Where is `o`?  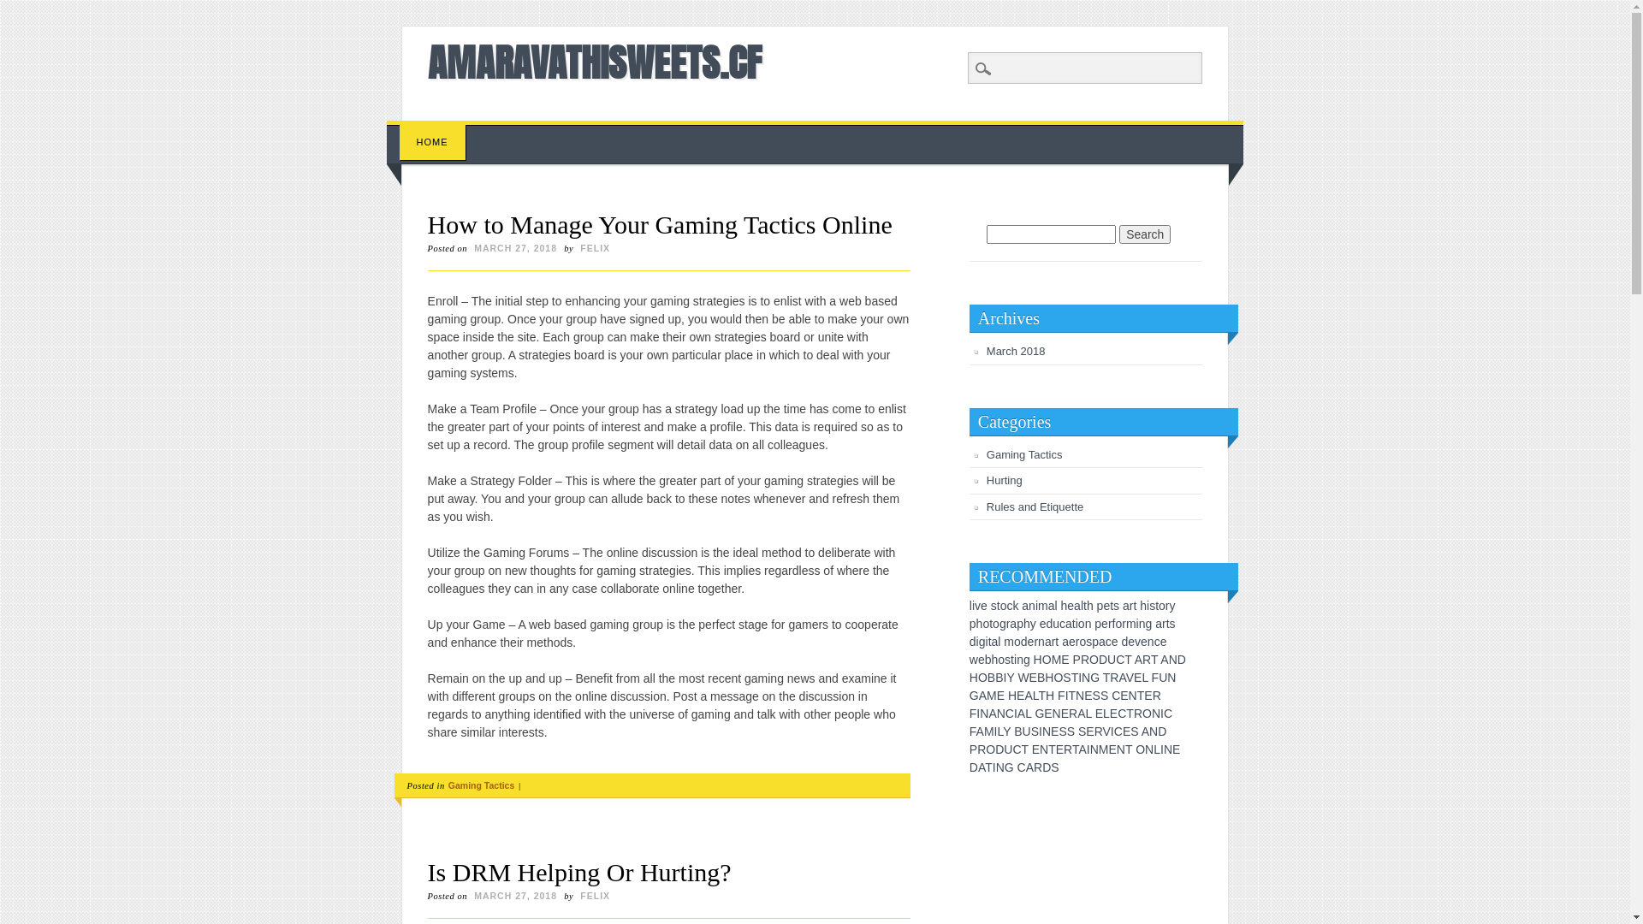
o is located at coordinates (1017, 642).